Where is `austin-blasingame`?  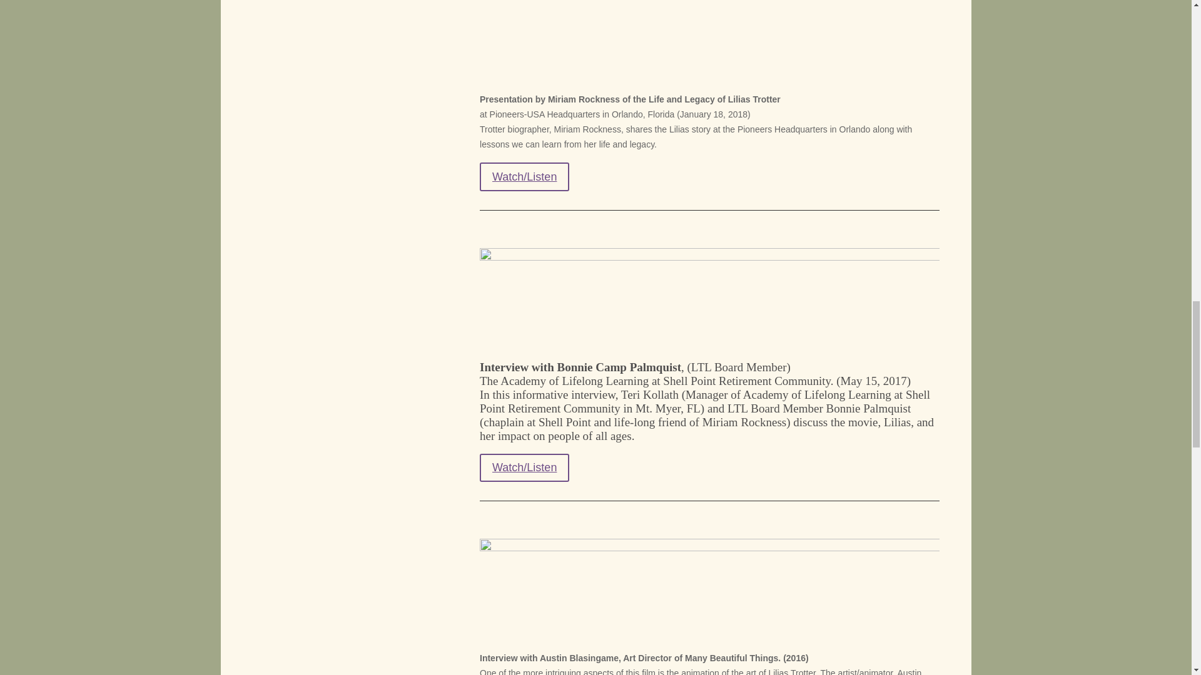 austin-blasingame is located at coordinates (709, 589).